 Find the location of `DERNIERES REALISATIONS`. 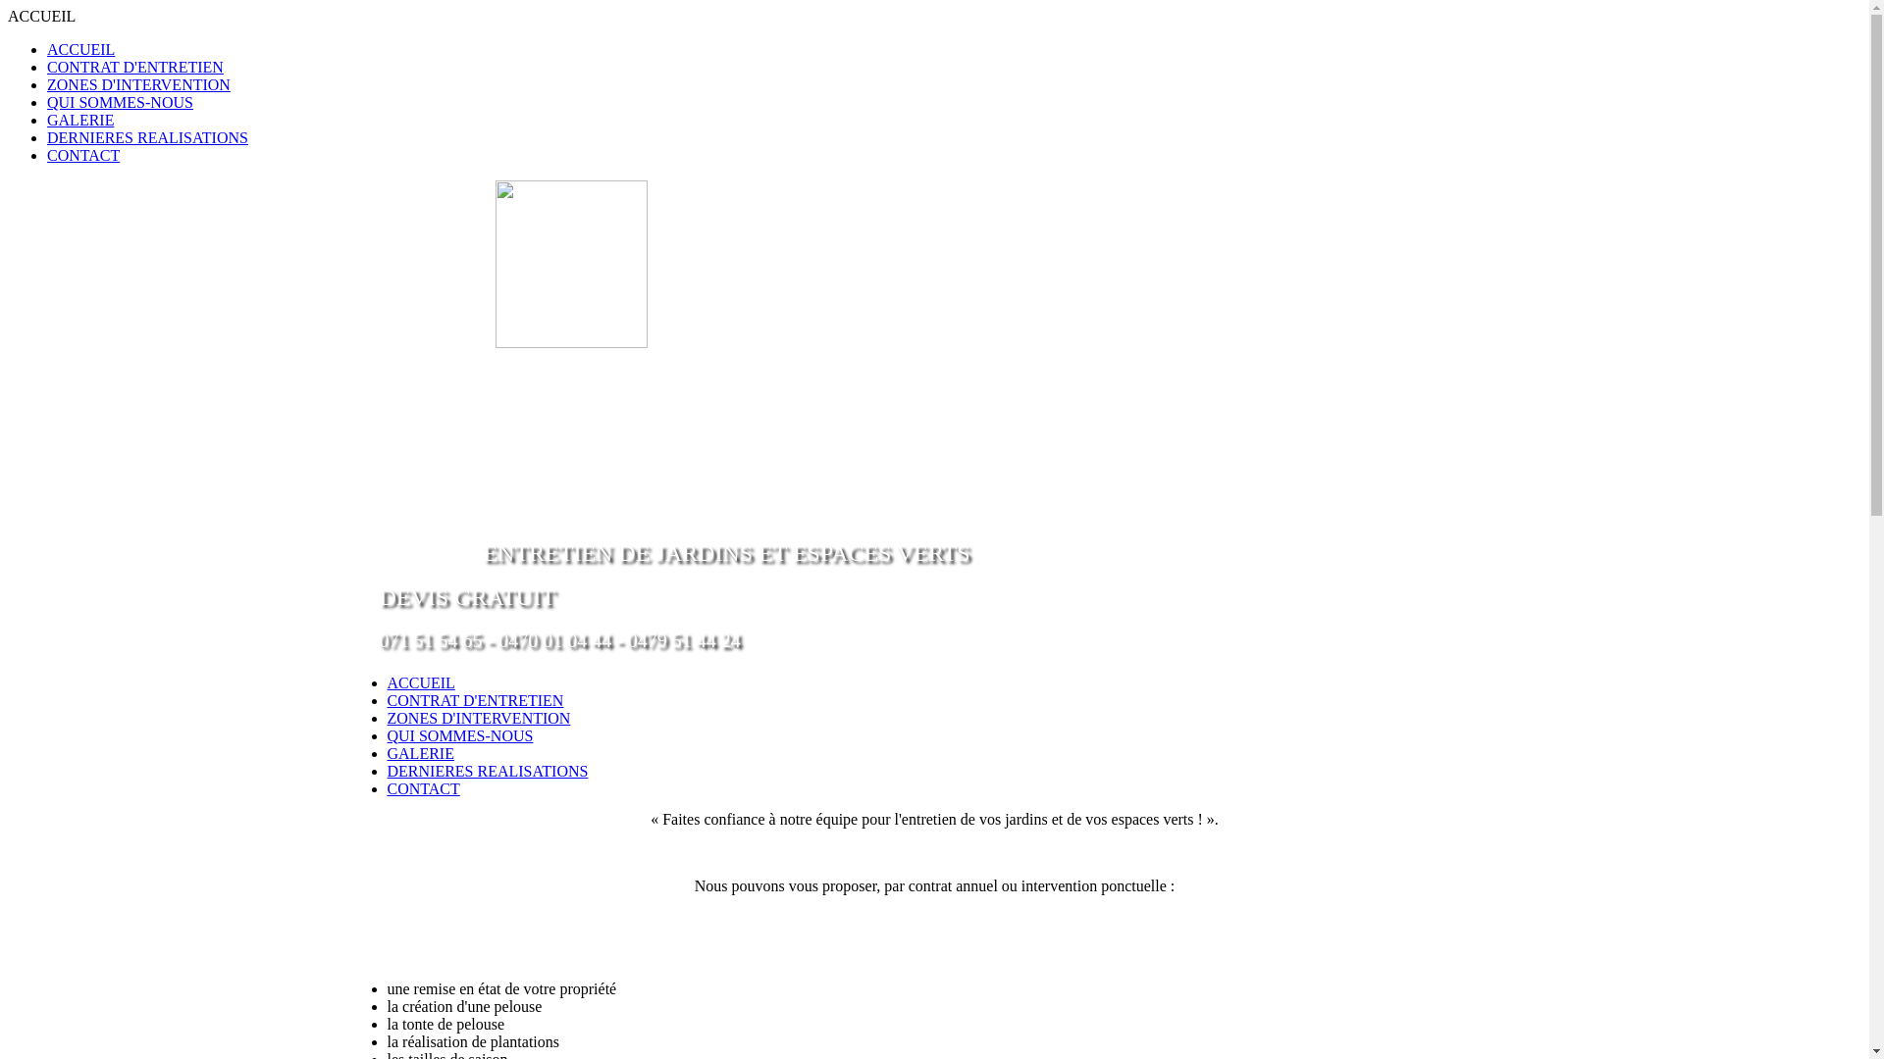

DERNIERES REALISATIONS is located at coordinates (147, 137).